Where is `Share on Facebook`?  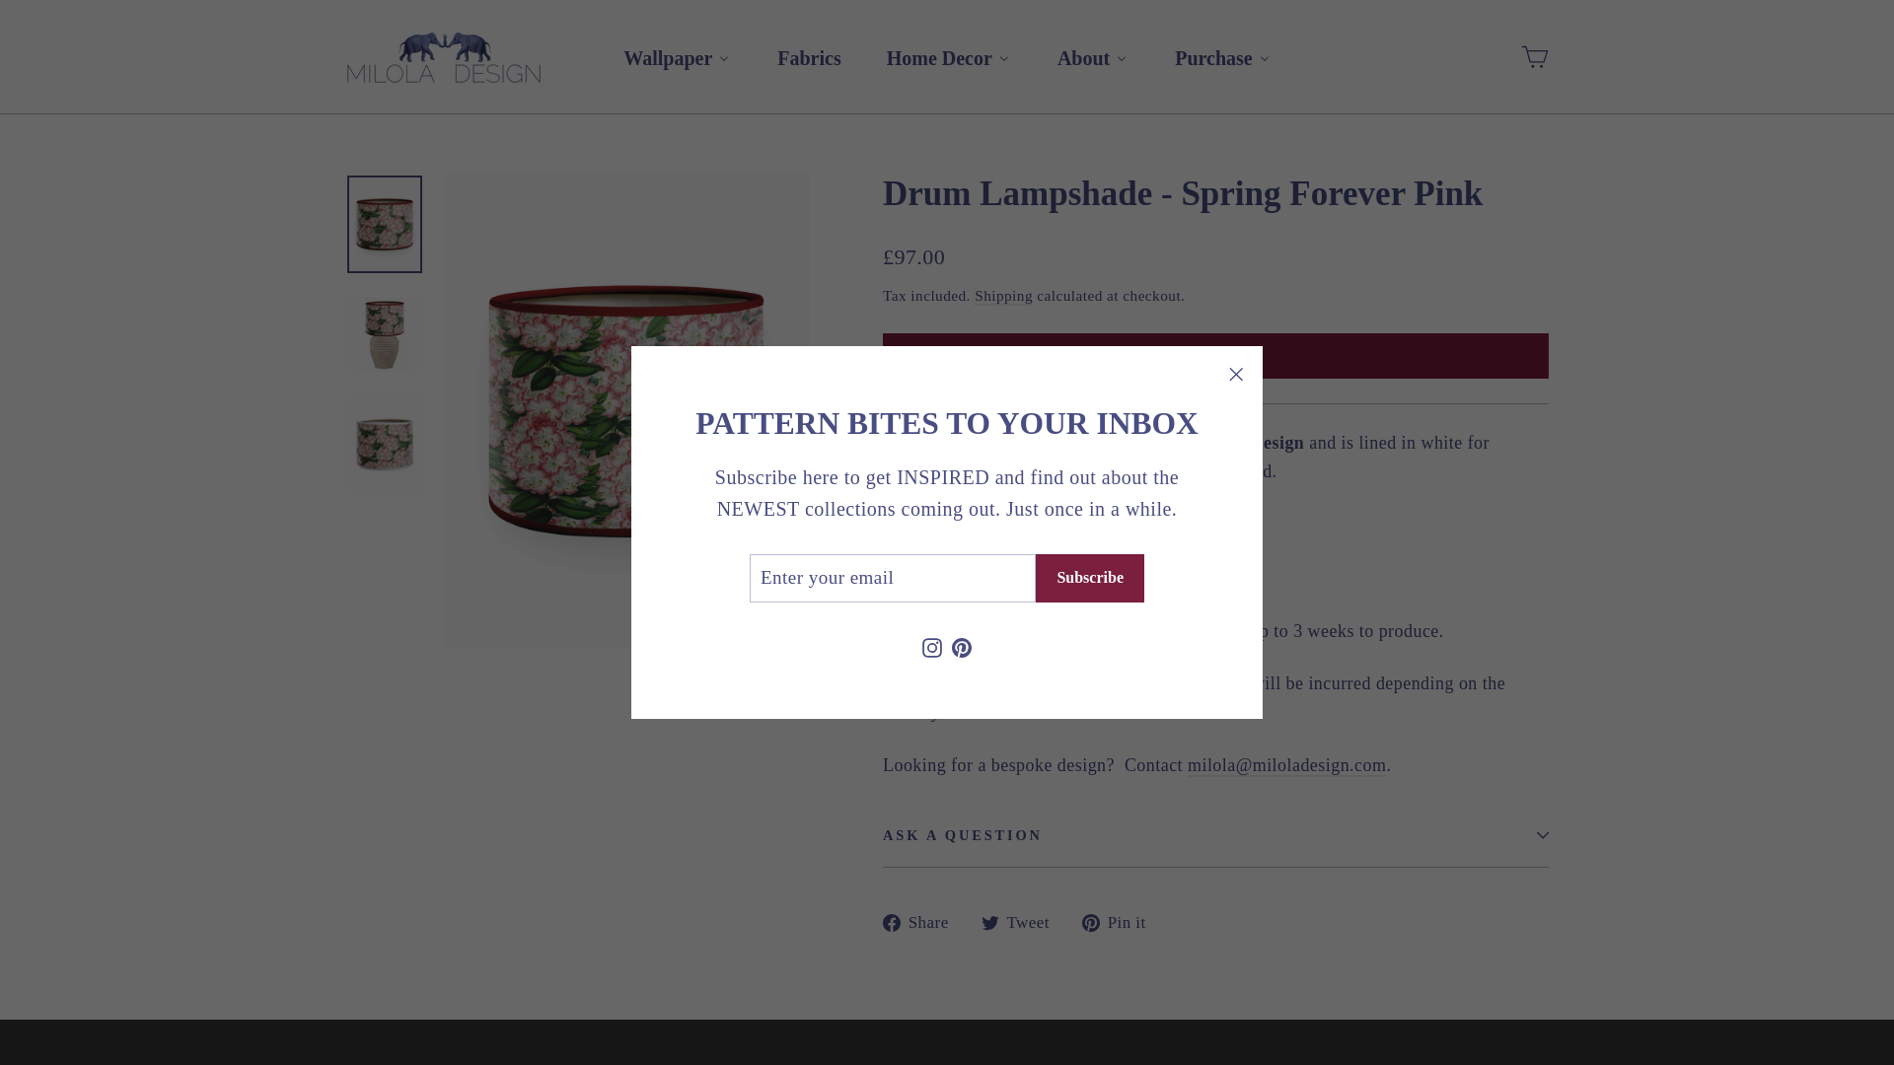
Share on Facebook is located at coordinates (923, 923).